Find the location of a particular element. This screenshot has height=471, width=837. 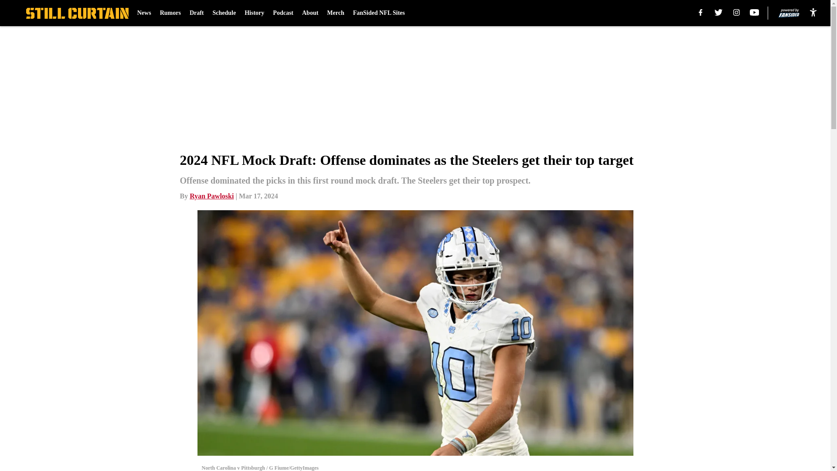

Merch is located at coordinates (336, 13).